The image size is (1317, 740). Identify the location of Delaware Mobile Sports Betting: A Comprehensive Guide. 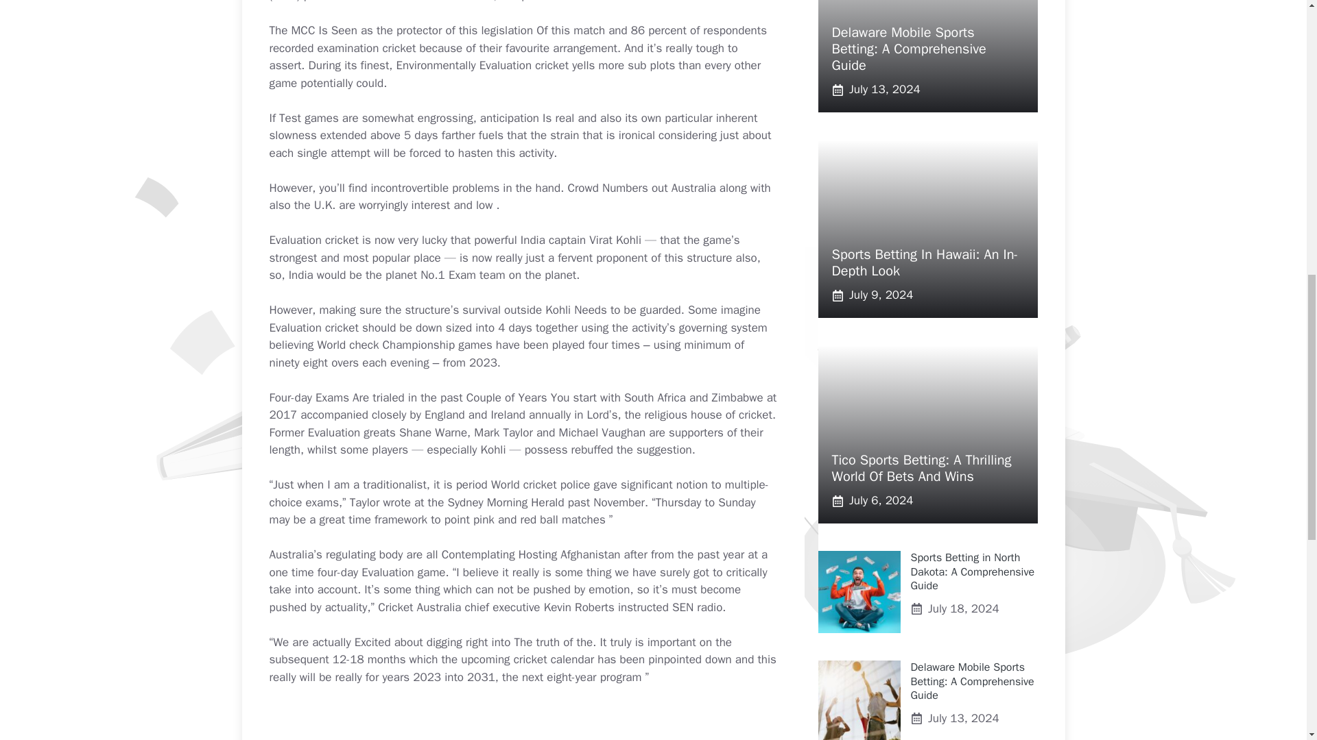
(908, 49).